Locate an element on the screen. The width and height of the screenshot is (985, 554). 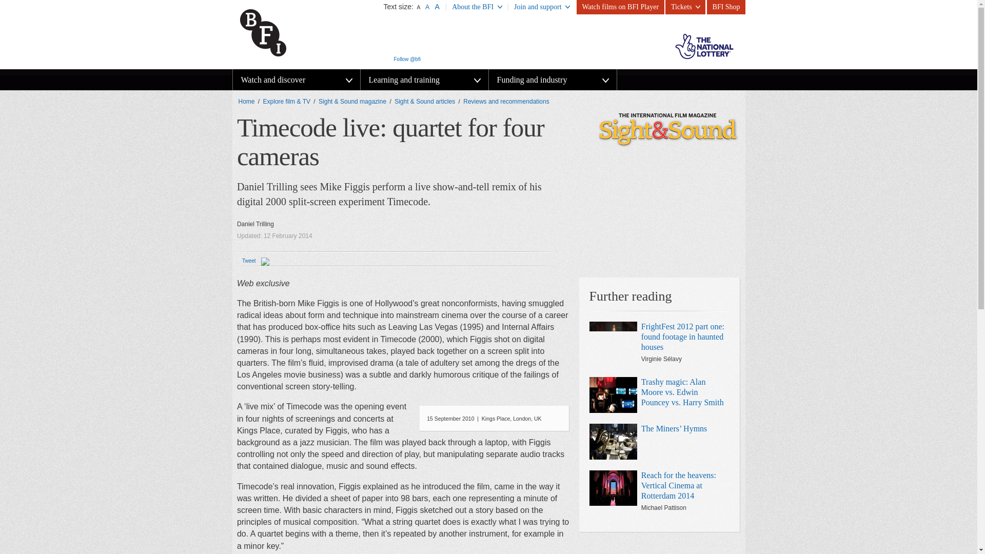
Join and support is located at coordinates (542, 7).